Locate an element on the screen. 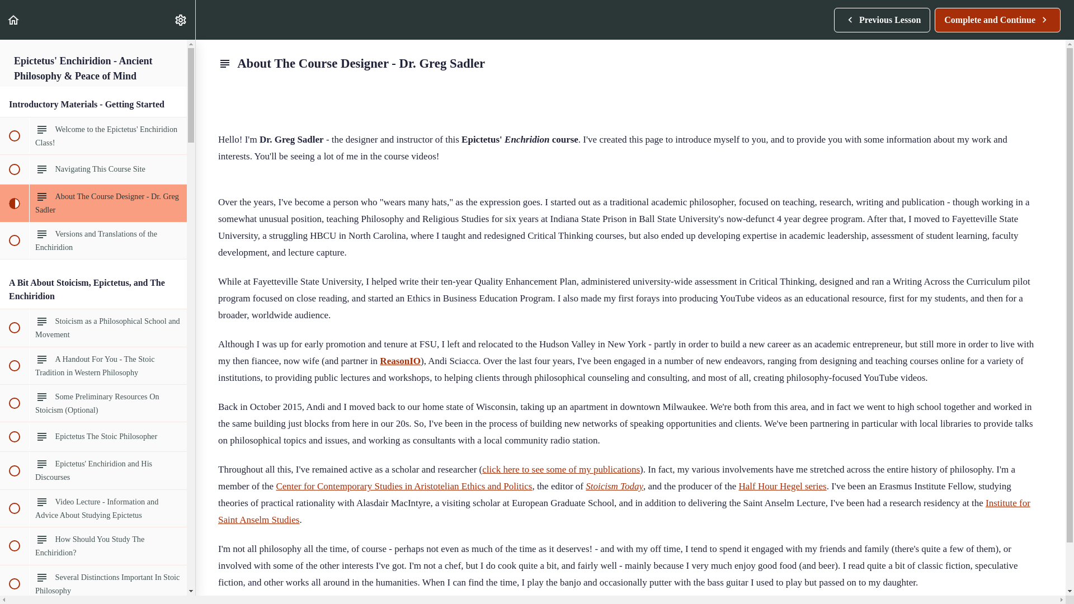 The image size is (1074, 604). Back to course curriculum is located at coordinates (13, 20).